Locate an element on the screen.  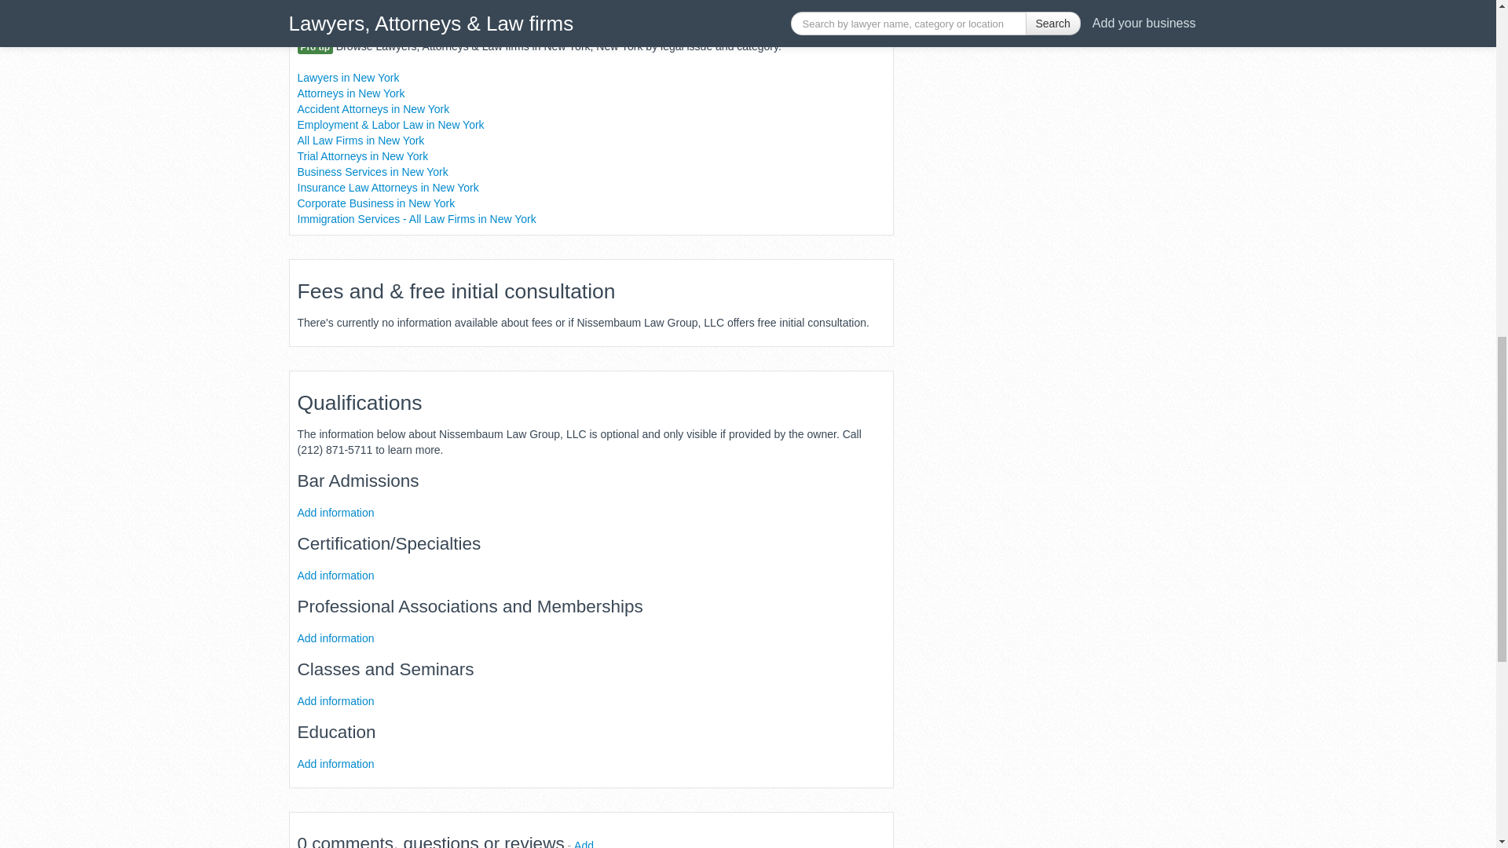
Add information is located at coordinates (335, 700).